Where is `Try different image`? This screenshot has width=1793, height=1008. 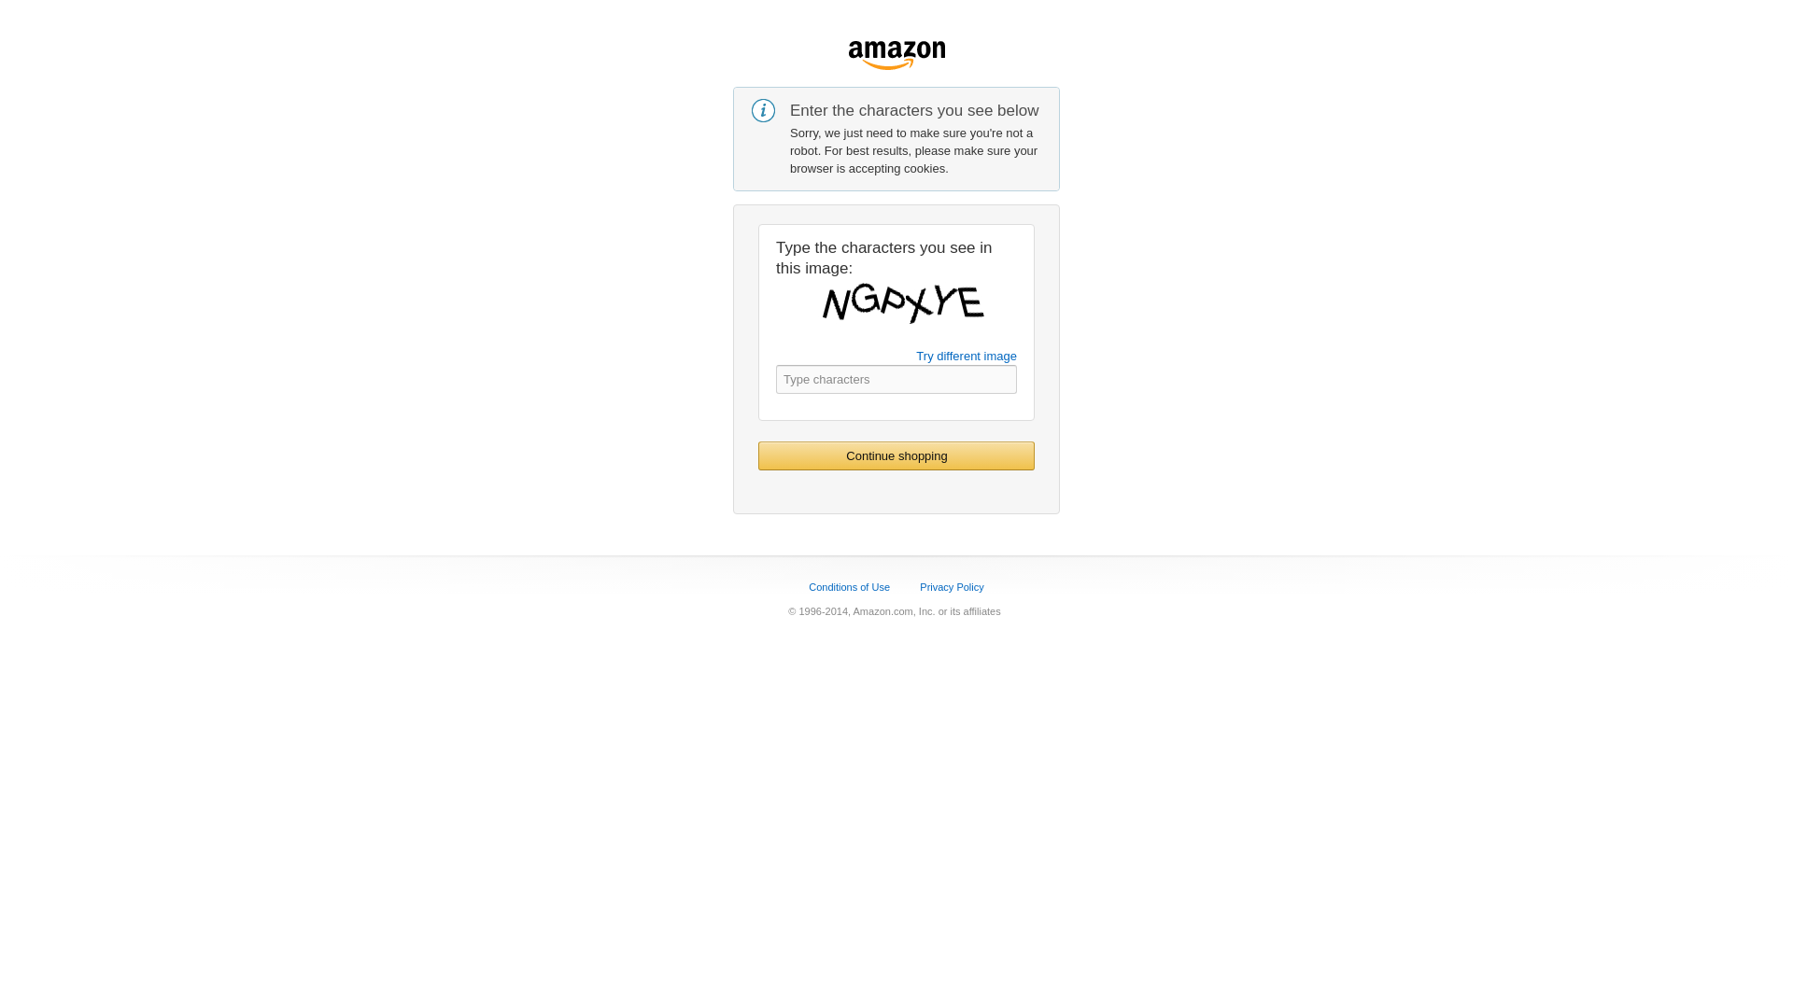 Try different image is located at coordinates (966, 355).